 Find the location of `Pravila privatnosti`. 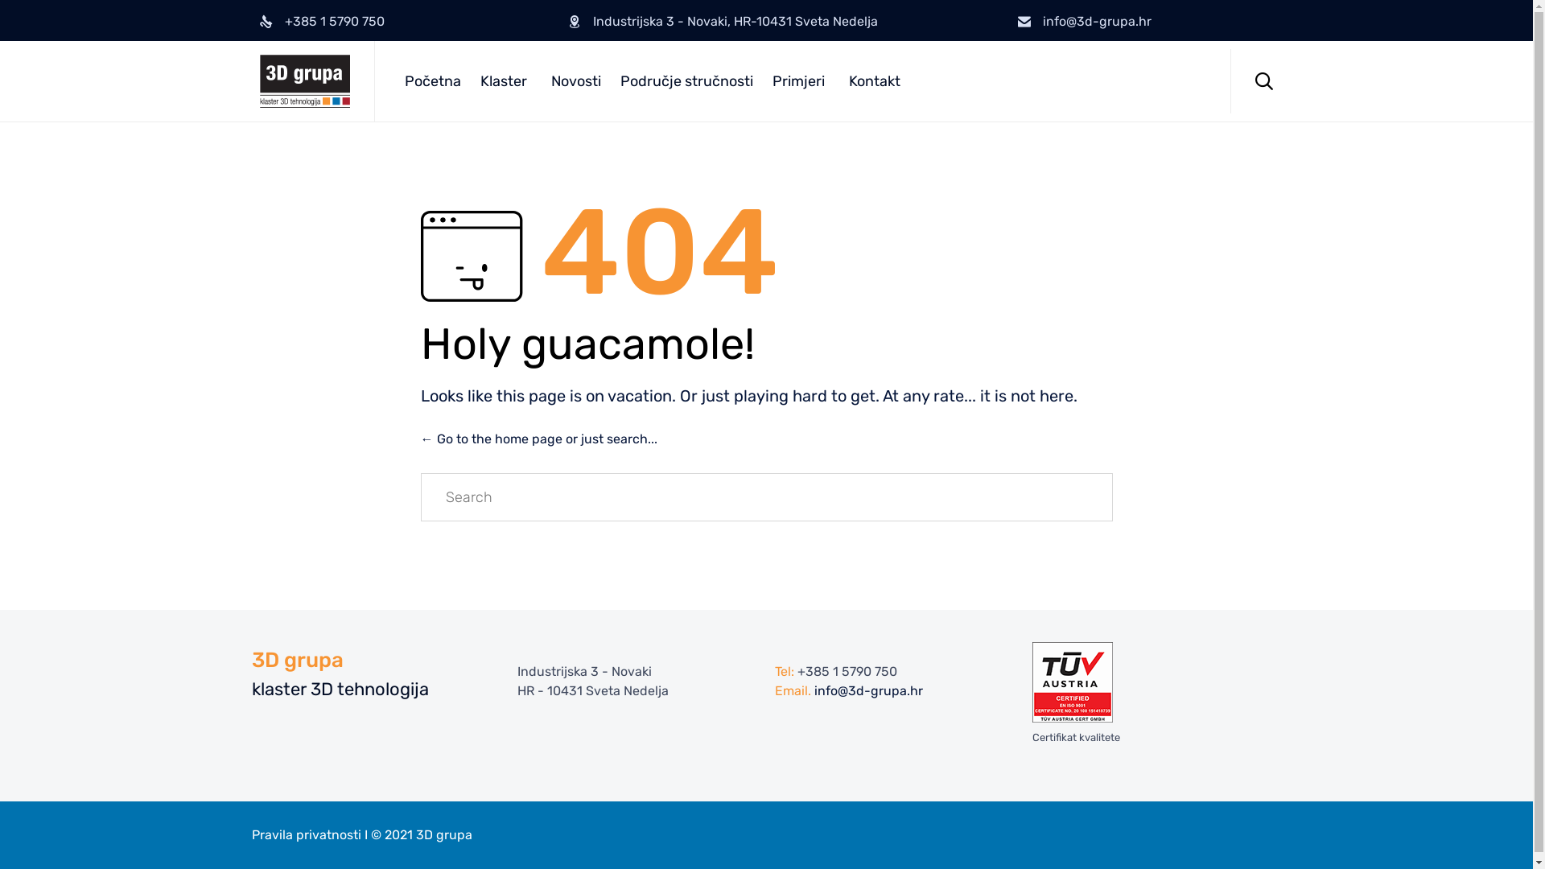

Pravila privatnosti is located at coordinates (306, 835).